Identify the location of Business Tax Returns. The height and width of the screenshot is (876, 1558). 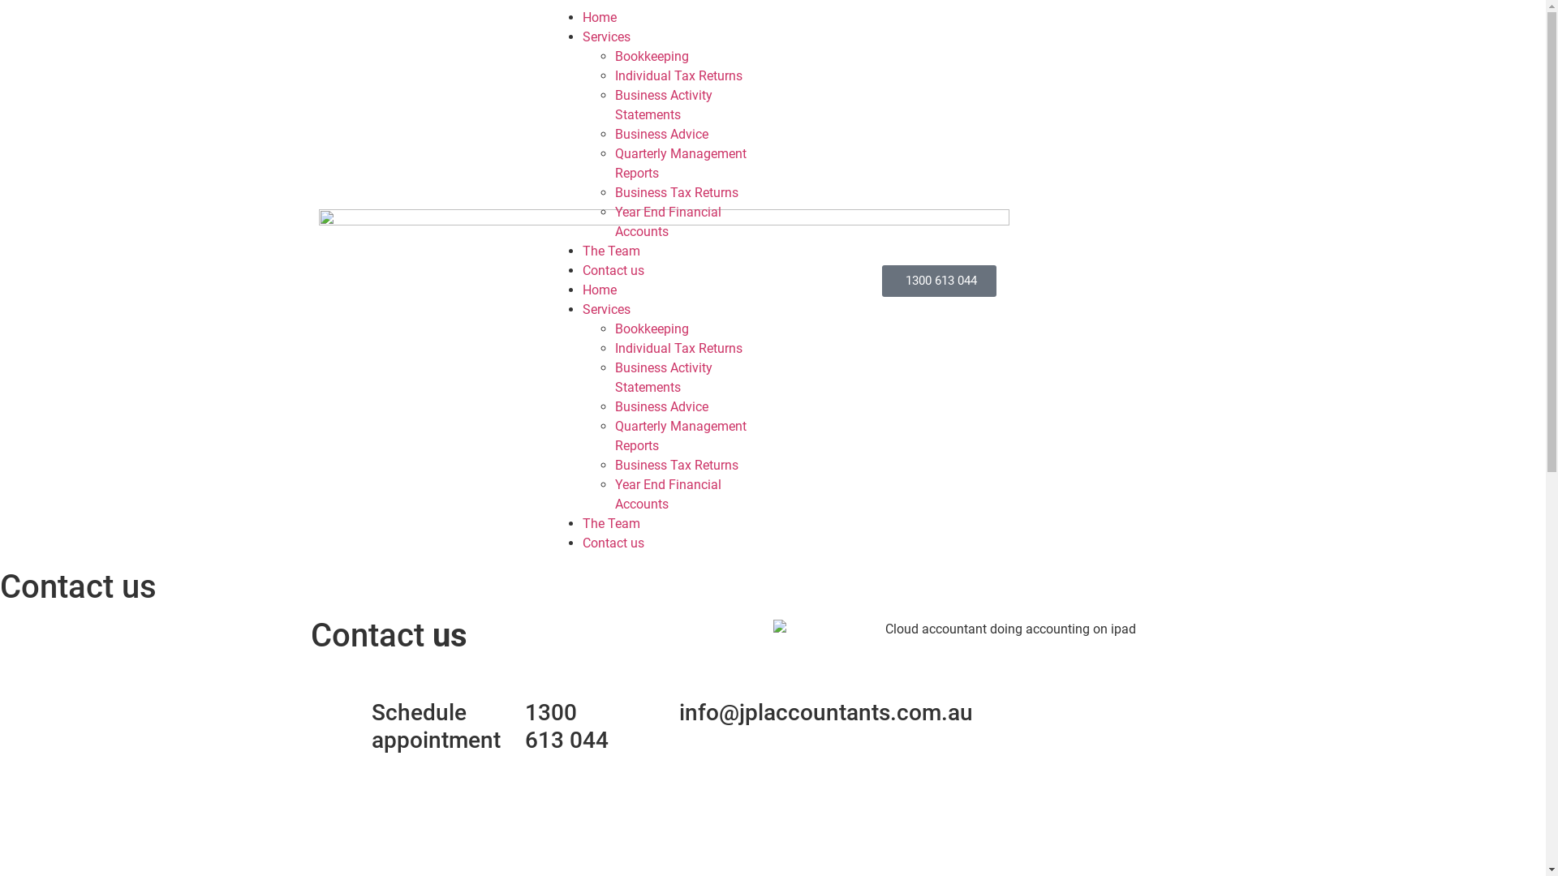
(677, 193).